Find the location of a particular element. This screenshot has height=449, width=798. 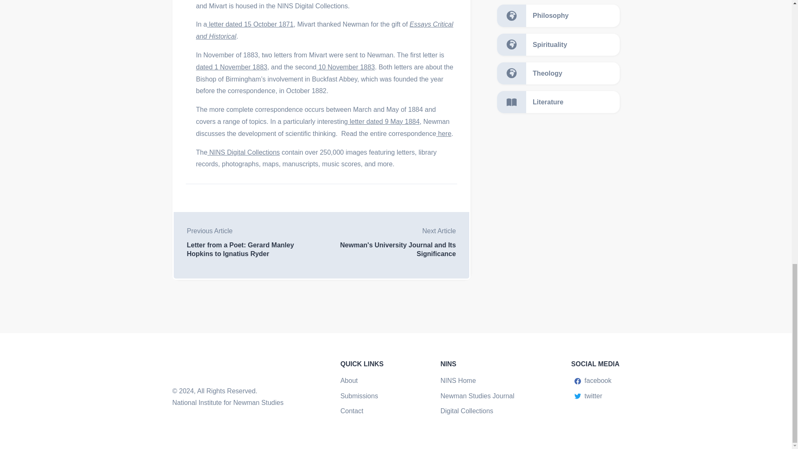

Philosophy is located at coordinates (559, 15).